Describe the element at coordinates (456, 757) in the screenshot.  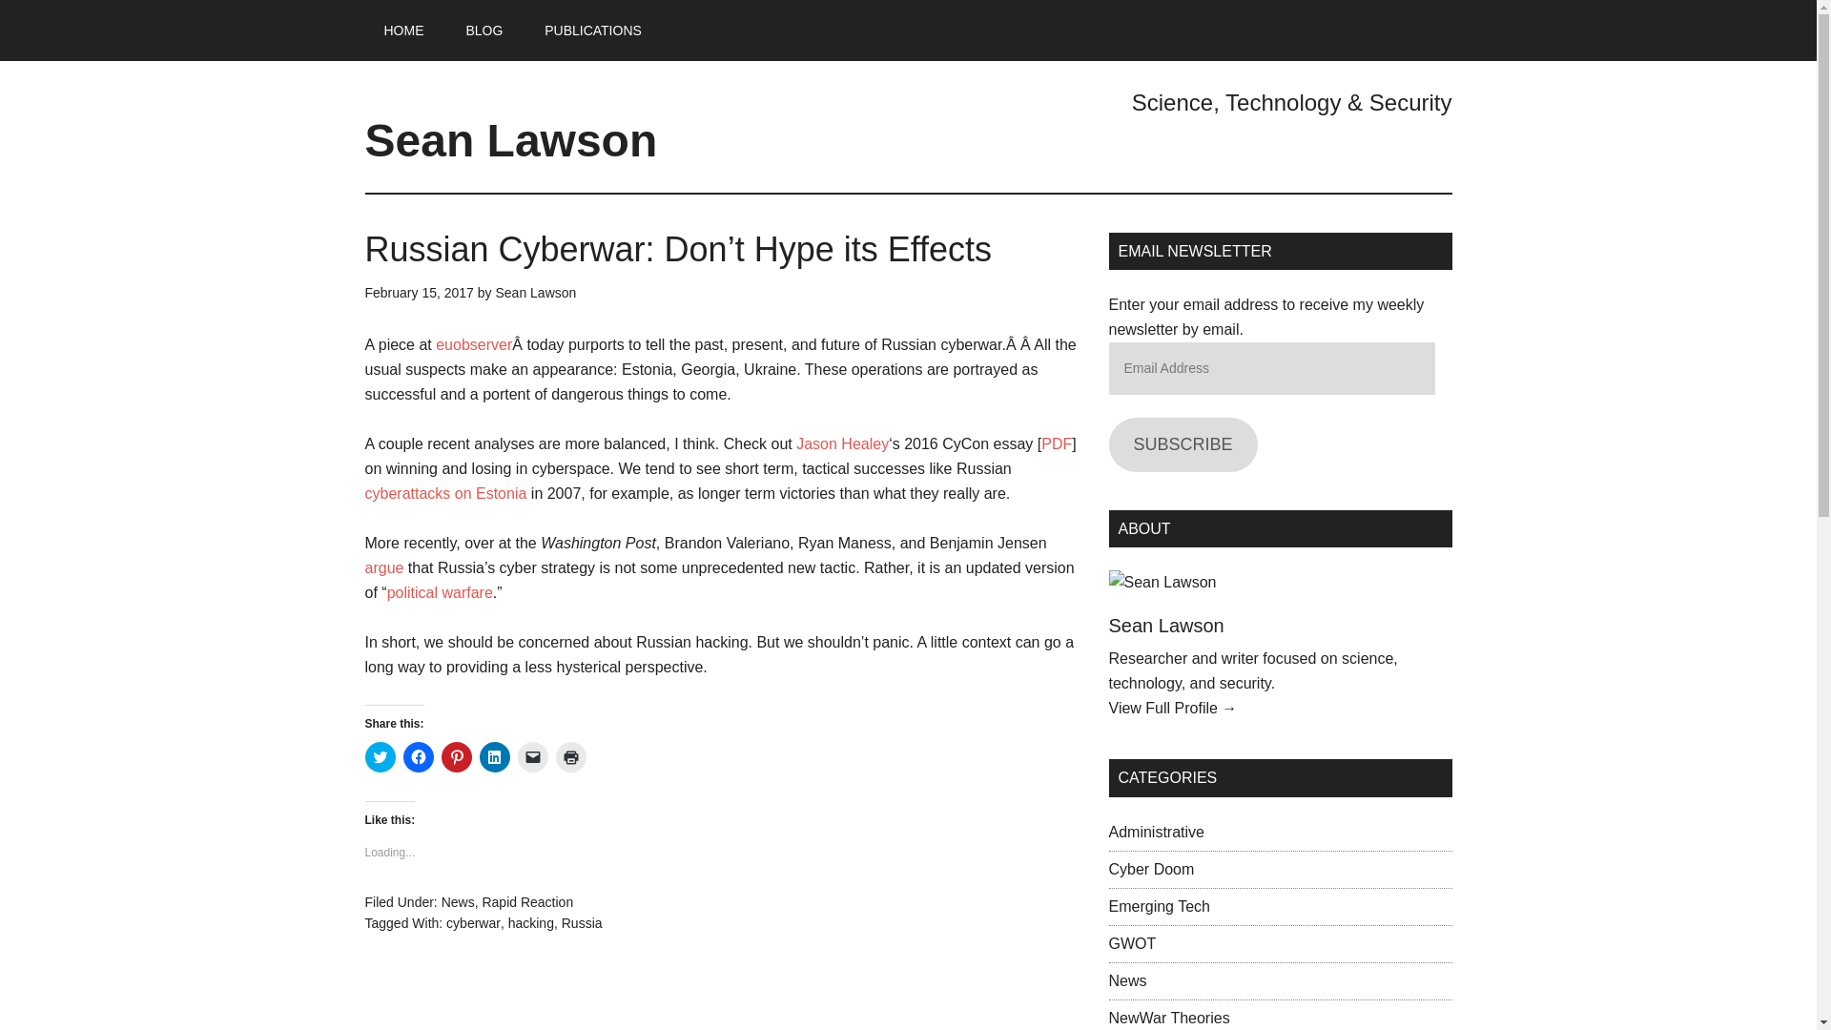
I see `Click to share on Pinterest` at that location.